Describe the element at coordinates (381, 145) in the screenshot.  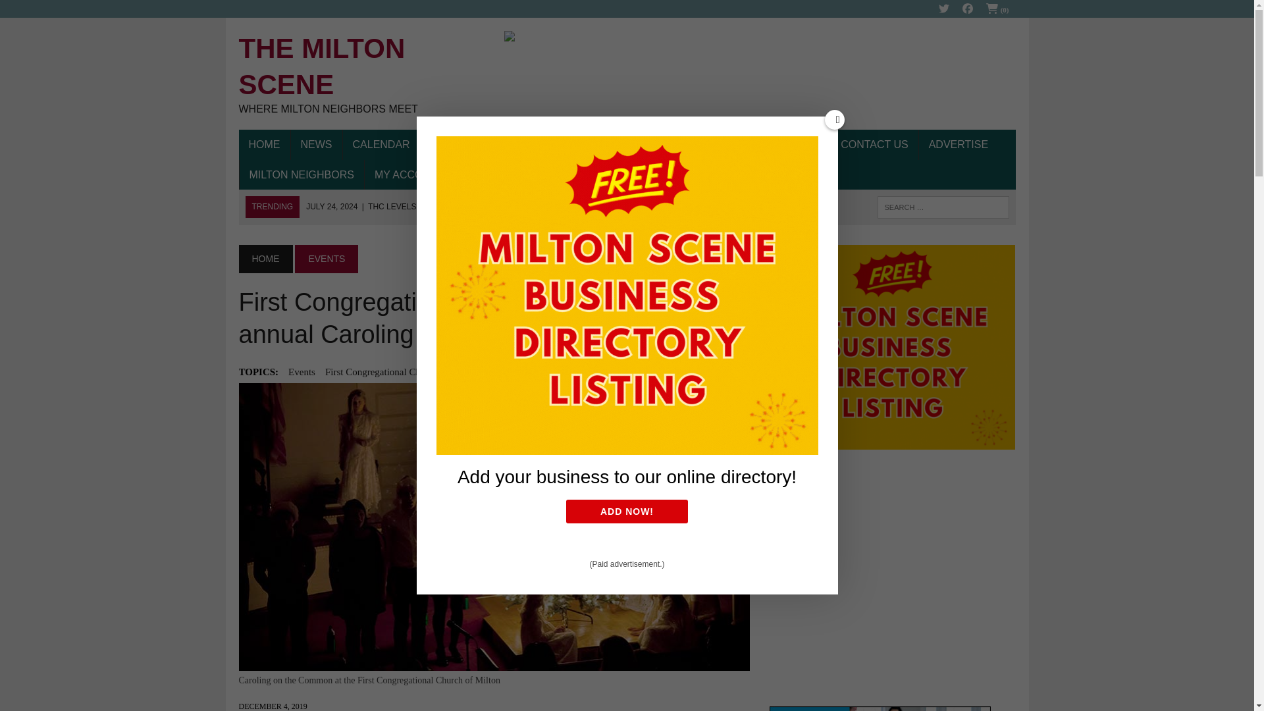
I see `CALENDAR` at that location.